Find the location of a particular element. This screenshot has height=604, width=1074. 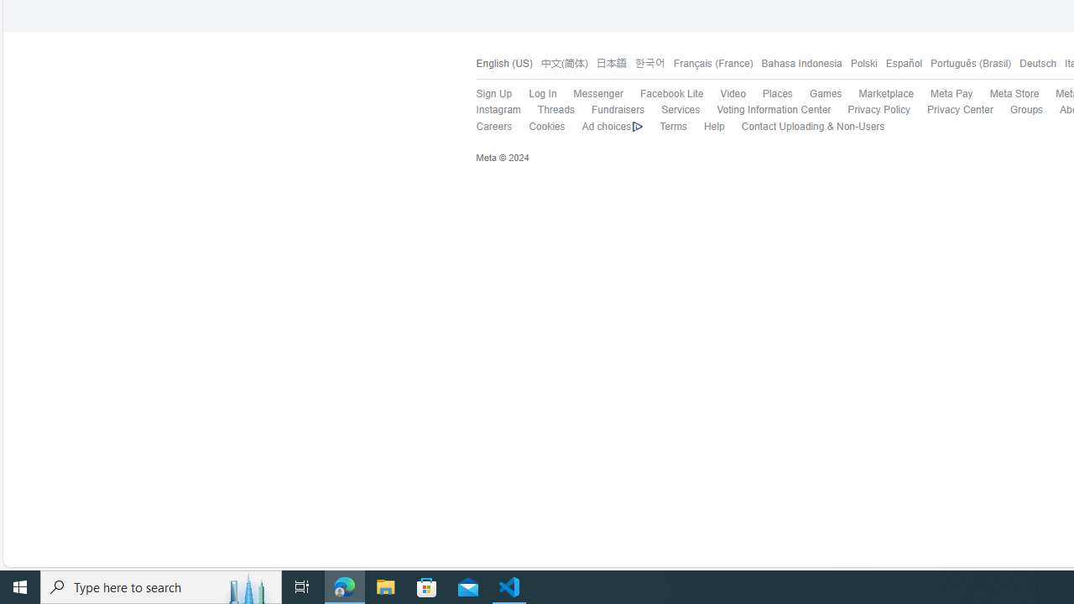

Cookies is located at coordinates (539, 127).